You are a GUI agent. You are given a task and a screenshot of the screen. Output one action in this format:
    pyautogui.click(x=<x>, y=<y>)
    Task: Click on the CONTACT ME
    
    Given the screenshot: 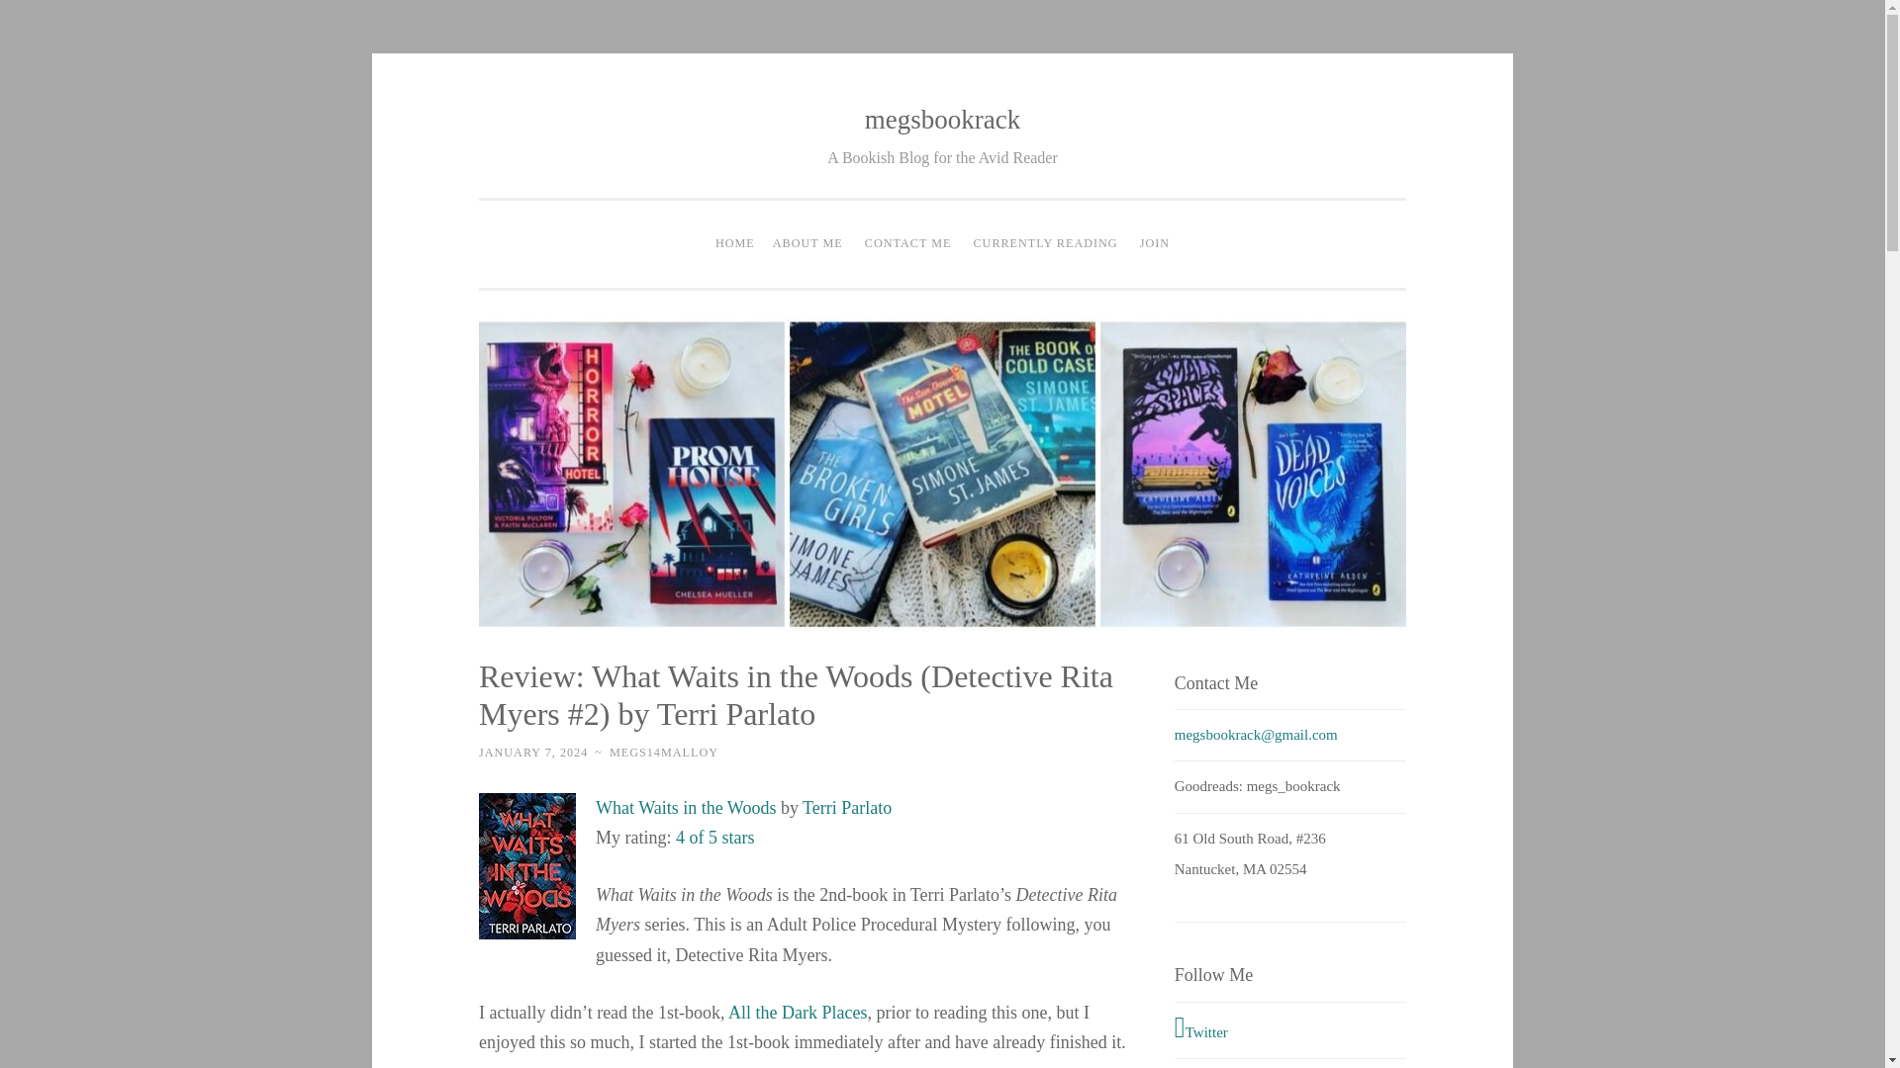 What is the action you would take?
    pyautogui.click(x=908, y=243)
    